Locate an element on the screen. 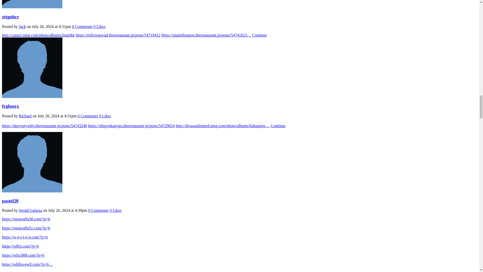 This screenshot has width=483, height=272. 0 Likes is located at coordinates (100, 27).